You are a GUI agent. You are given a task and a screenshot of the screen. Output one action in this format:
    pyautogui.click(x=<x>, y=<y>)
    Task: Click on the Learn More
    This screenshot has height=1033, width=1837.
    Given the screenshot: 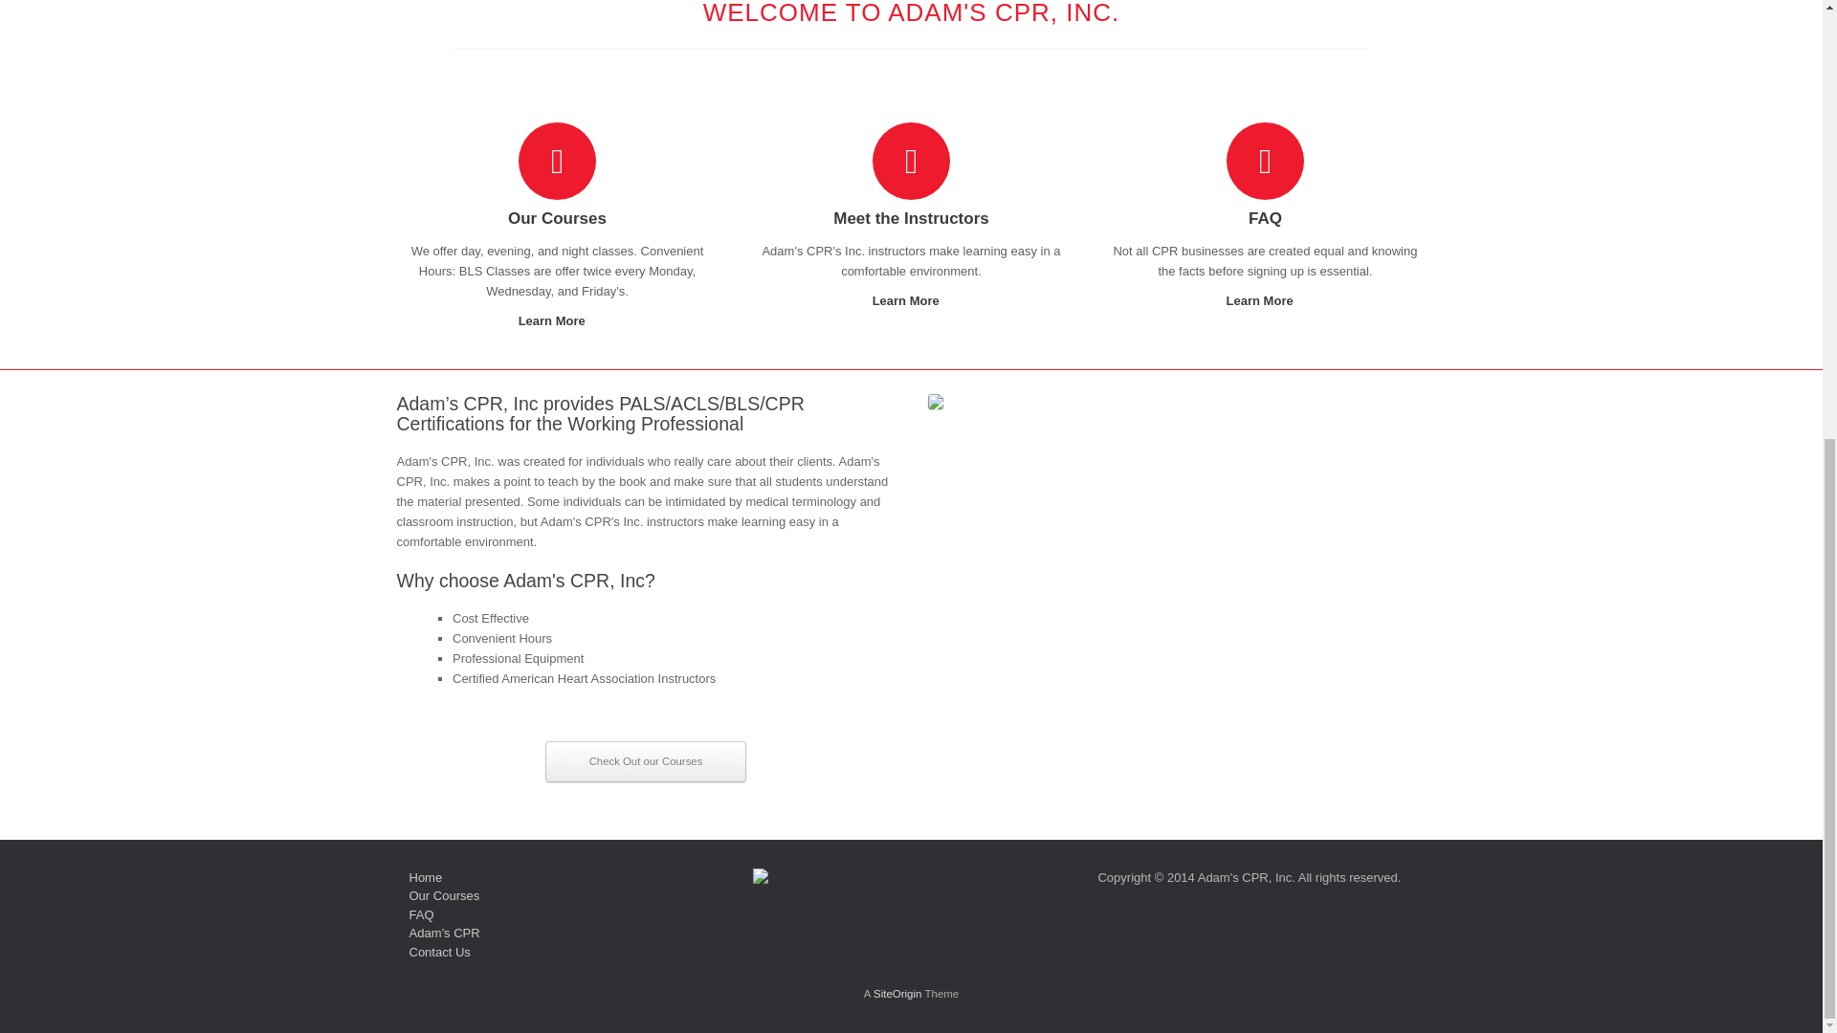 What is the action you would take?
    pyautogui.click(x=558, y=321)
    